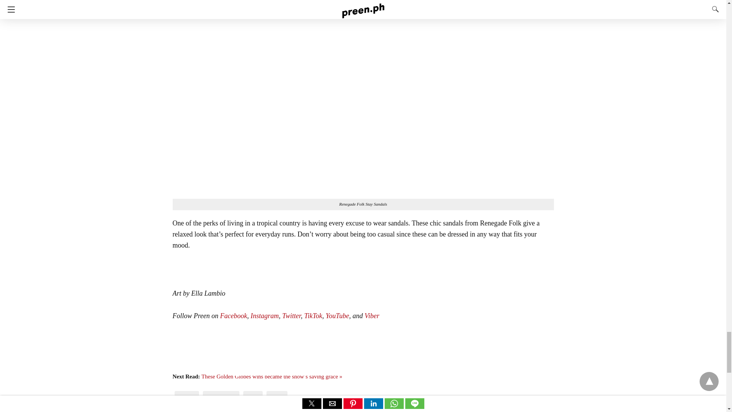 The height and width of the screenshot is (412, 732). Describe the element at coordinates (233, 316) in the screenshot. I see `Facebook` at that location.